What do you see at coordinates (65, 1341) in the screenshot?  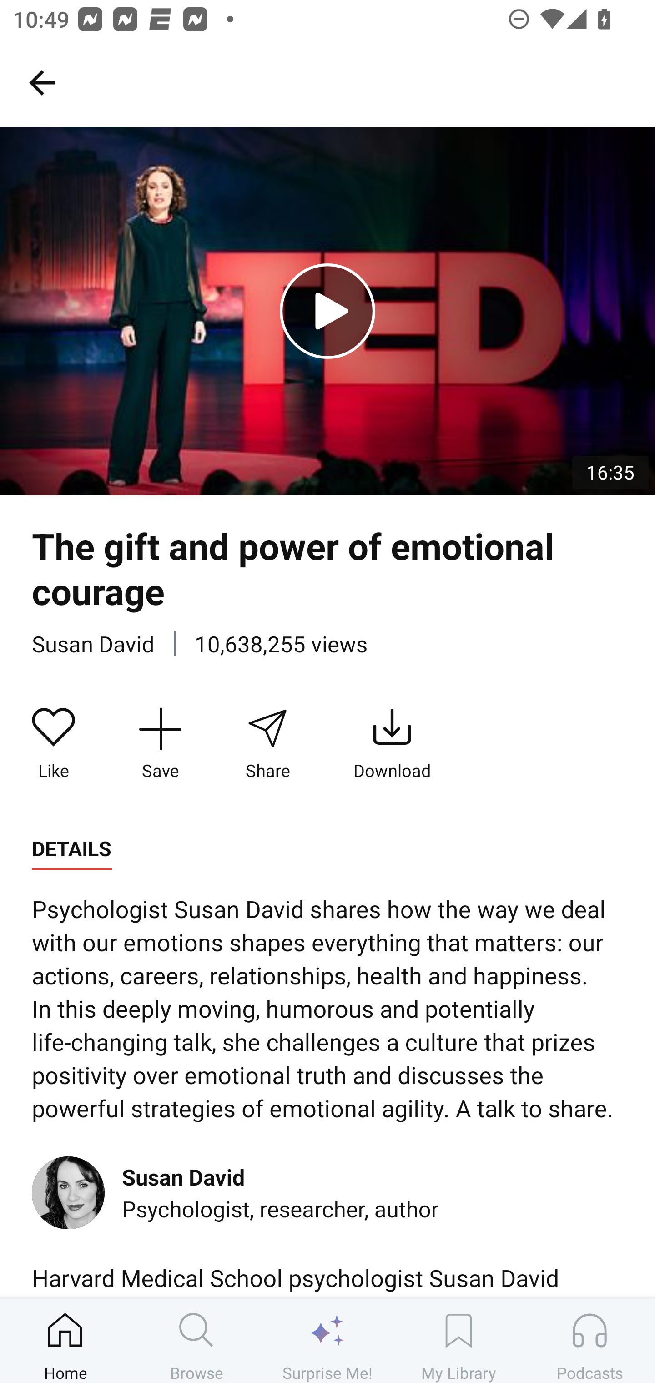 I see `Home` at bounding box center [65, 1341].